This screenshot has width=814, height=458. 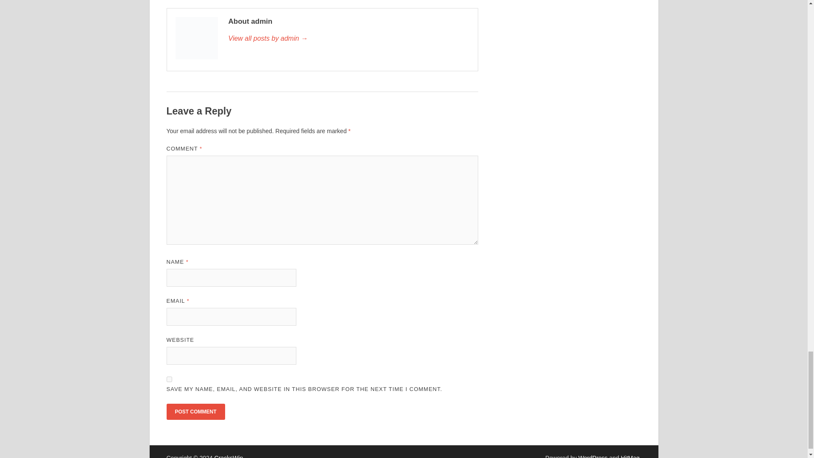 I want to click on yes, so click(x=169, y=379).